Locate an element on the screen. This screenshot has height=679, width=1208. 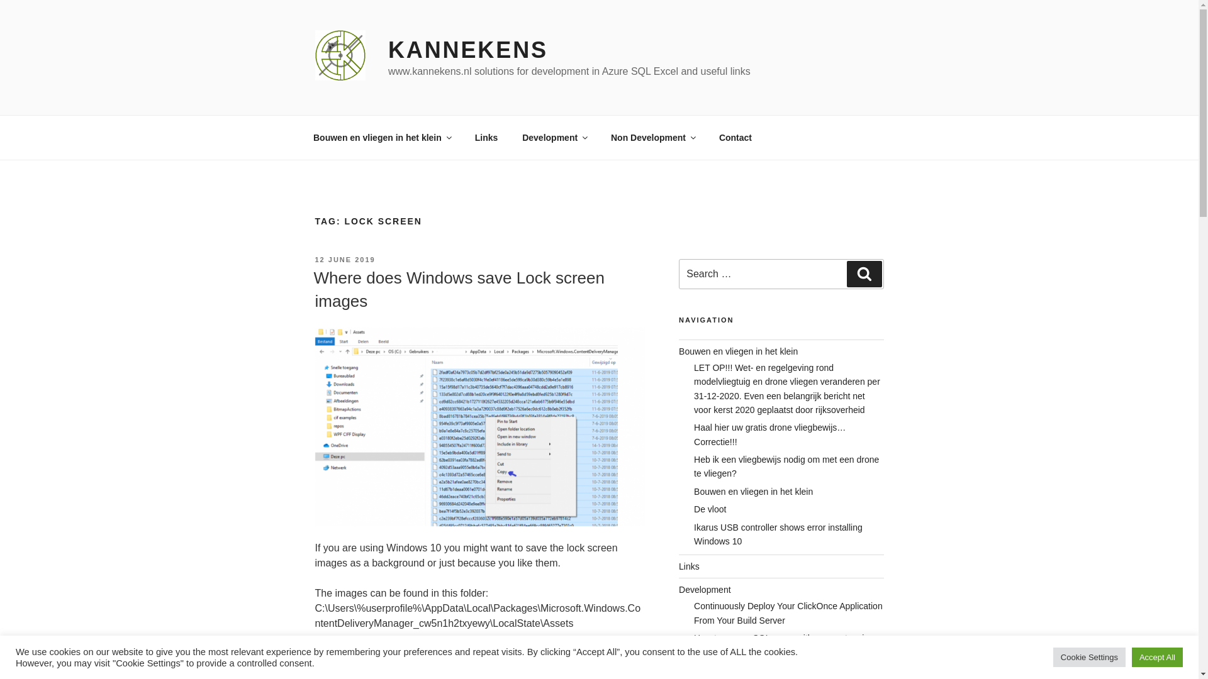
Links is located at coordinates (486, 137).